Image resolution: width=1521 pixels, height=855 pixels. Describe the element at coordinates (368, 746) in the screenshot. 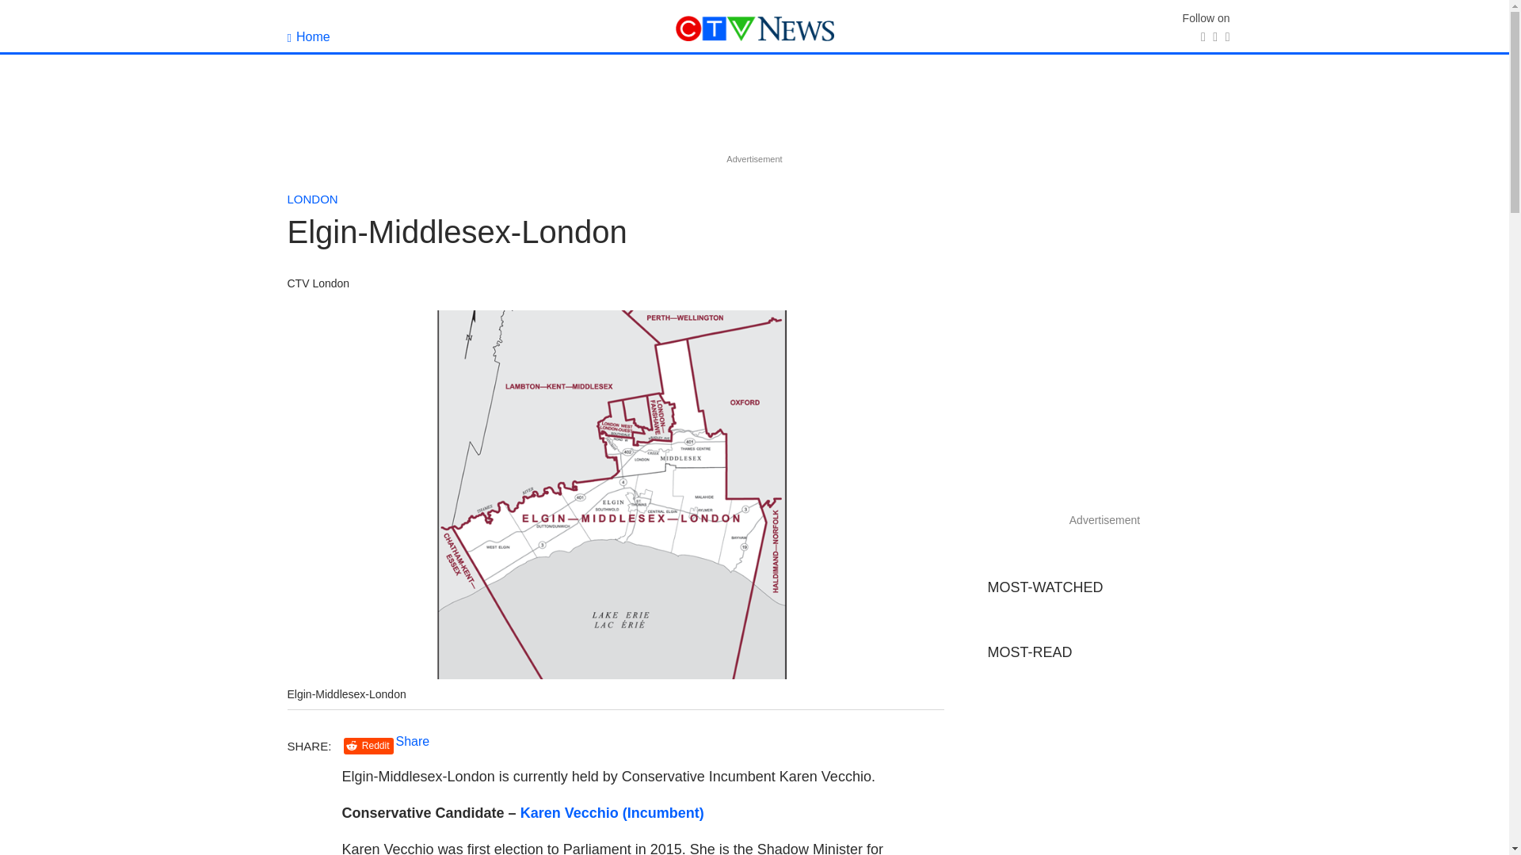

I see `Reddit` at that location.